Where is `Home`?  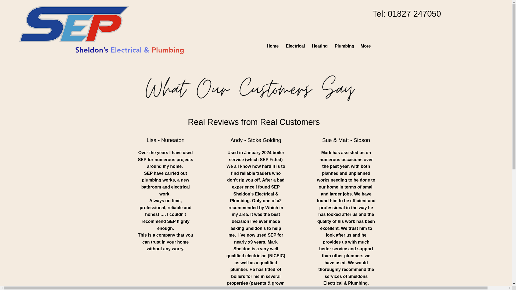 Home is located at coordinates (272, 46).